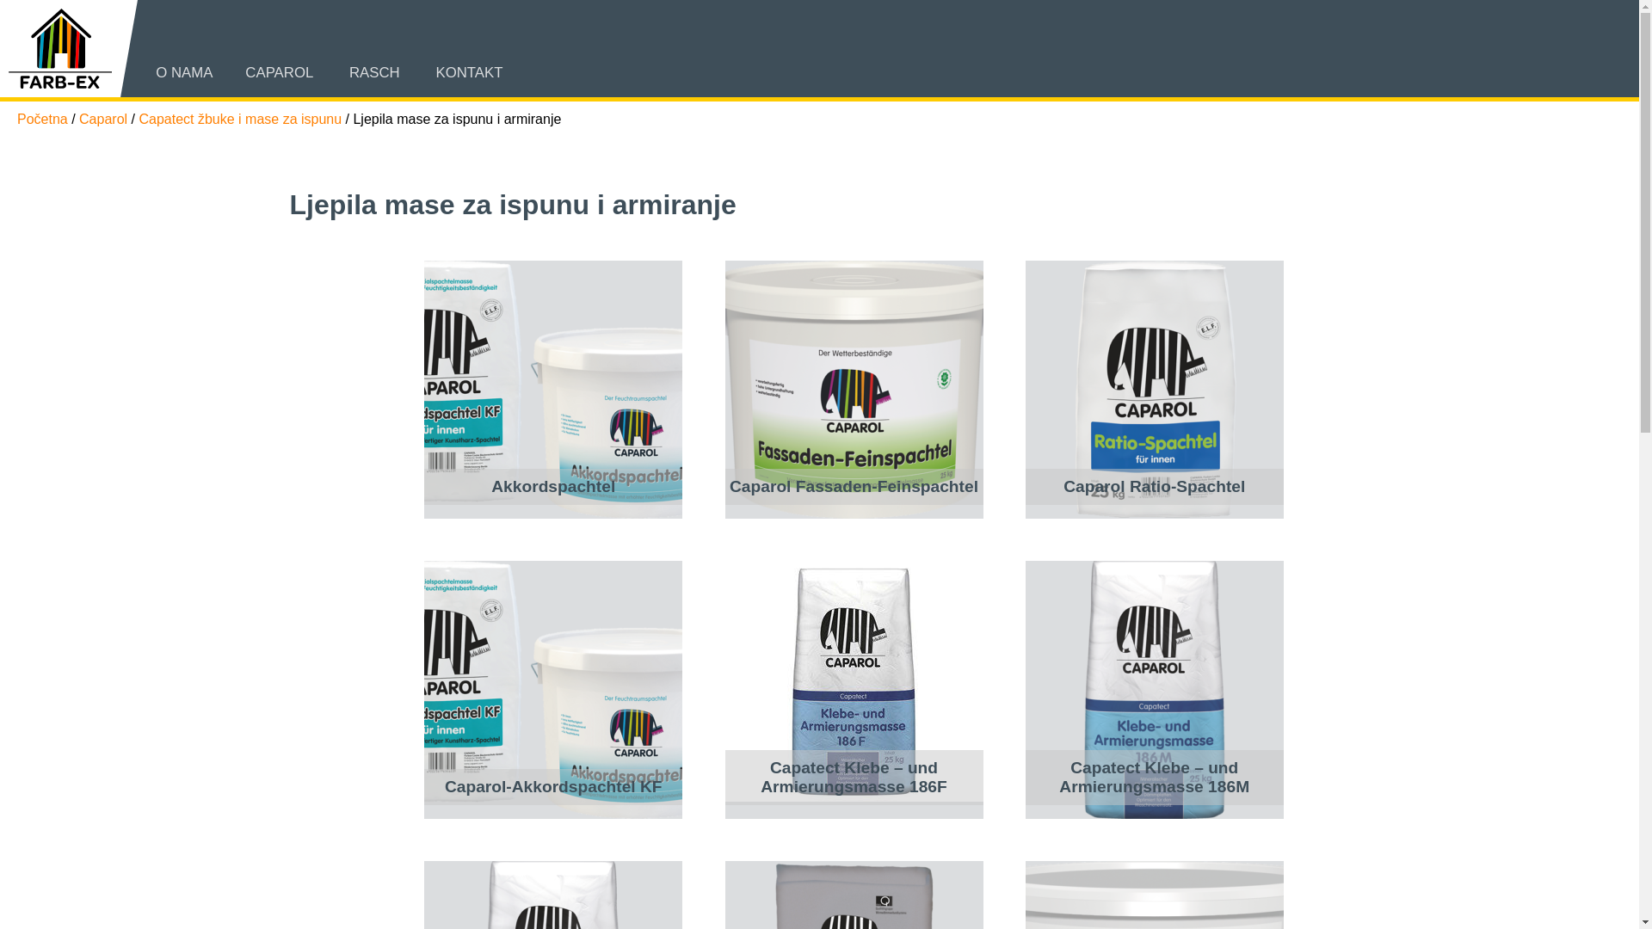  I want to click on Caparol Fassaden-Feinspachtel, so click(854, 390).